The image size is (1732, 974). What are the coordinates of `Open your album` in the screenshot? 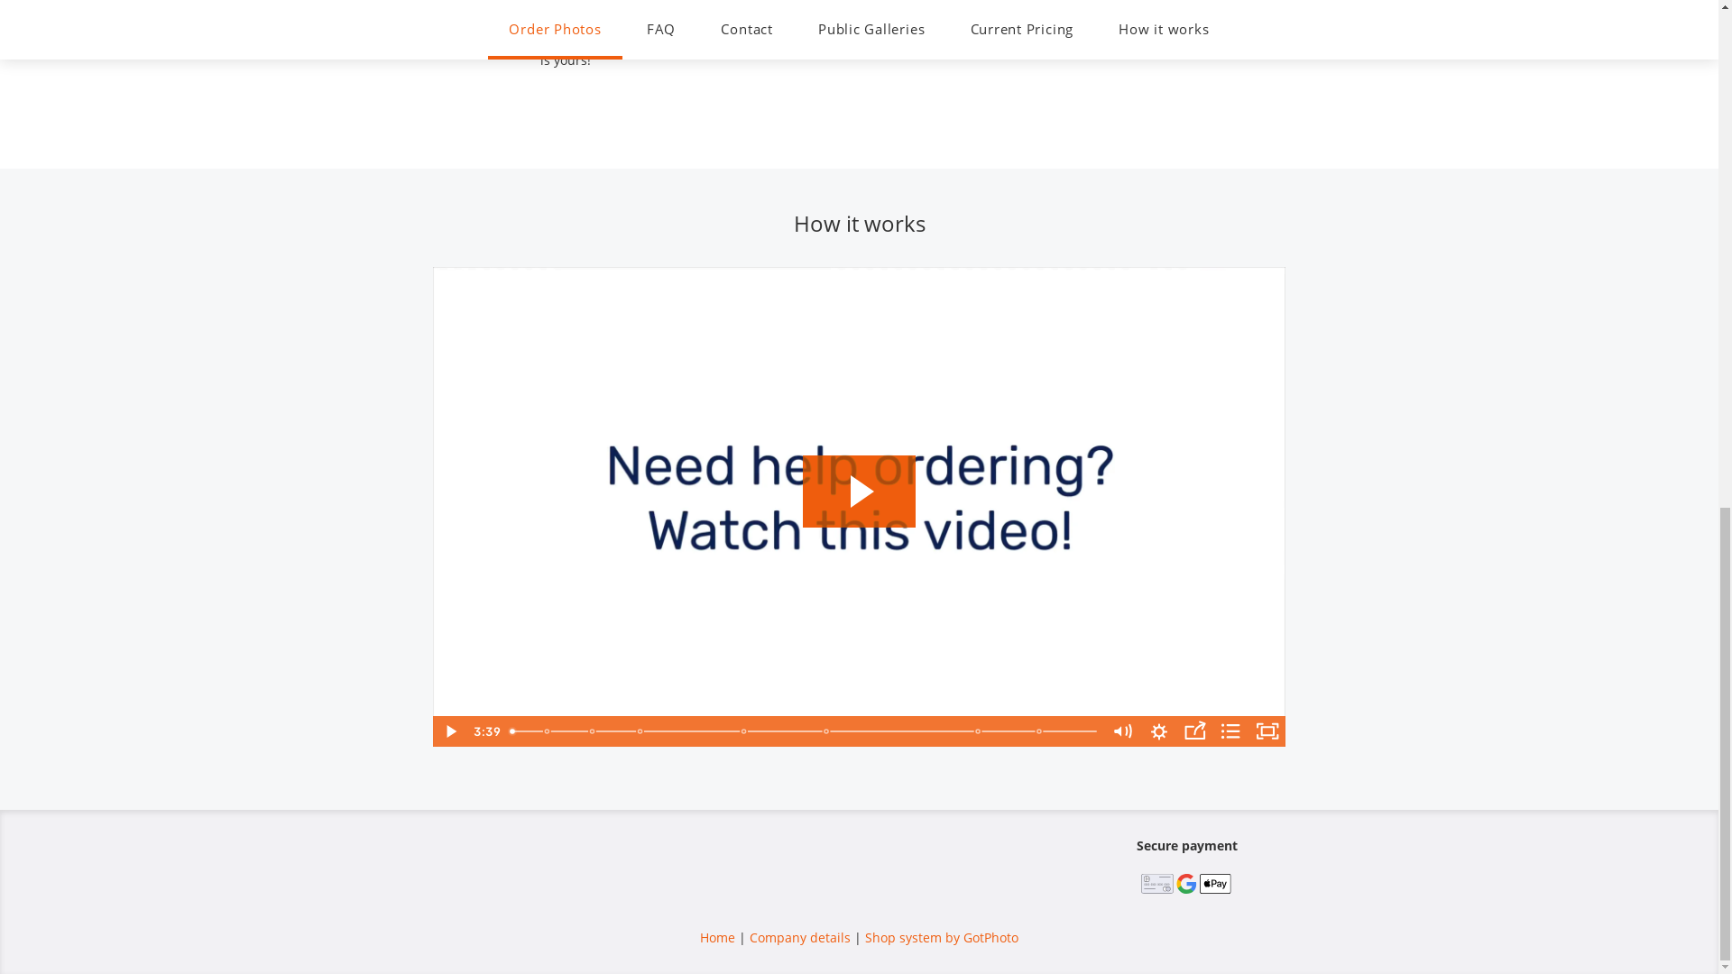 It's located at (859, 413).